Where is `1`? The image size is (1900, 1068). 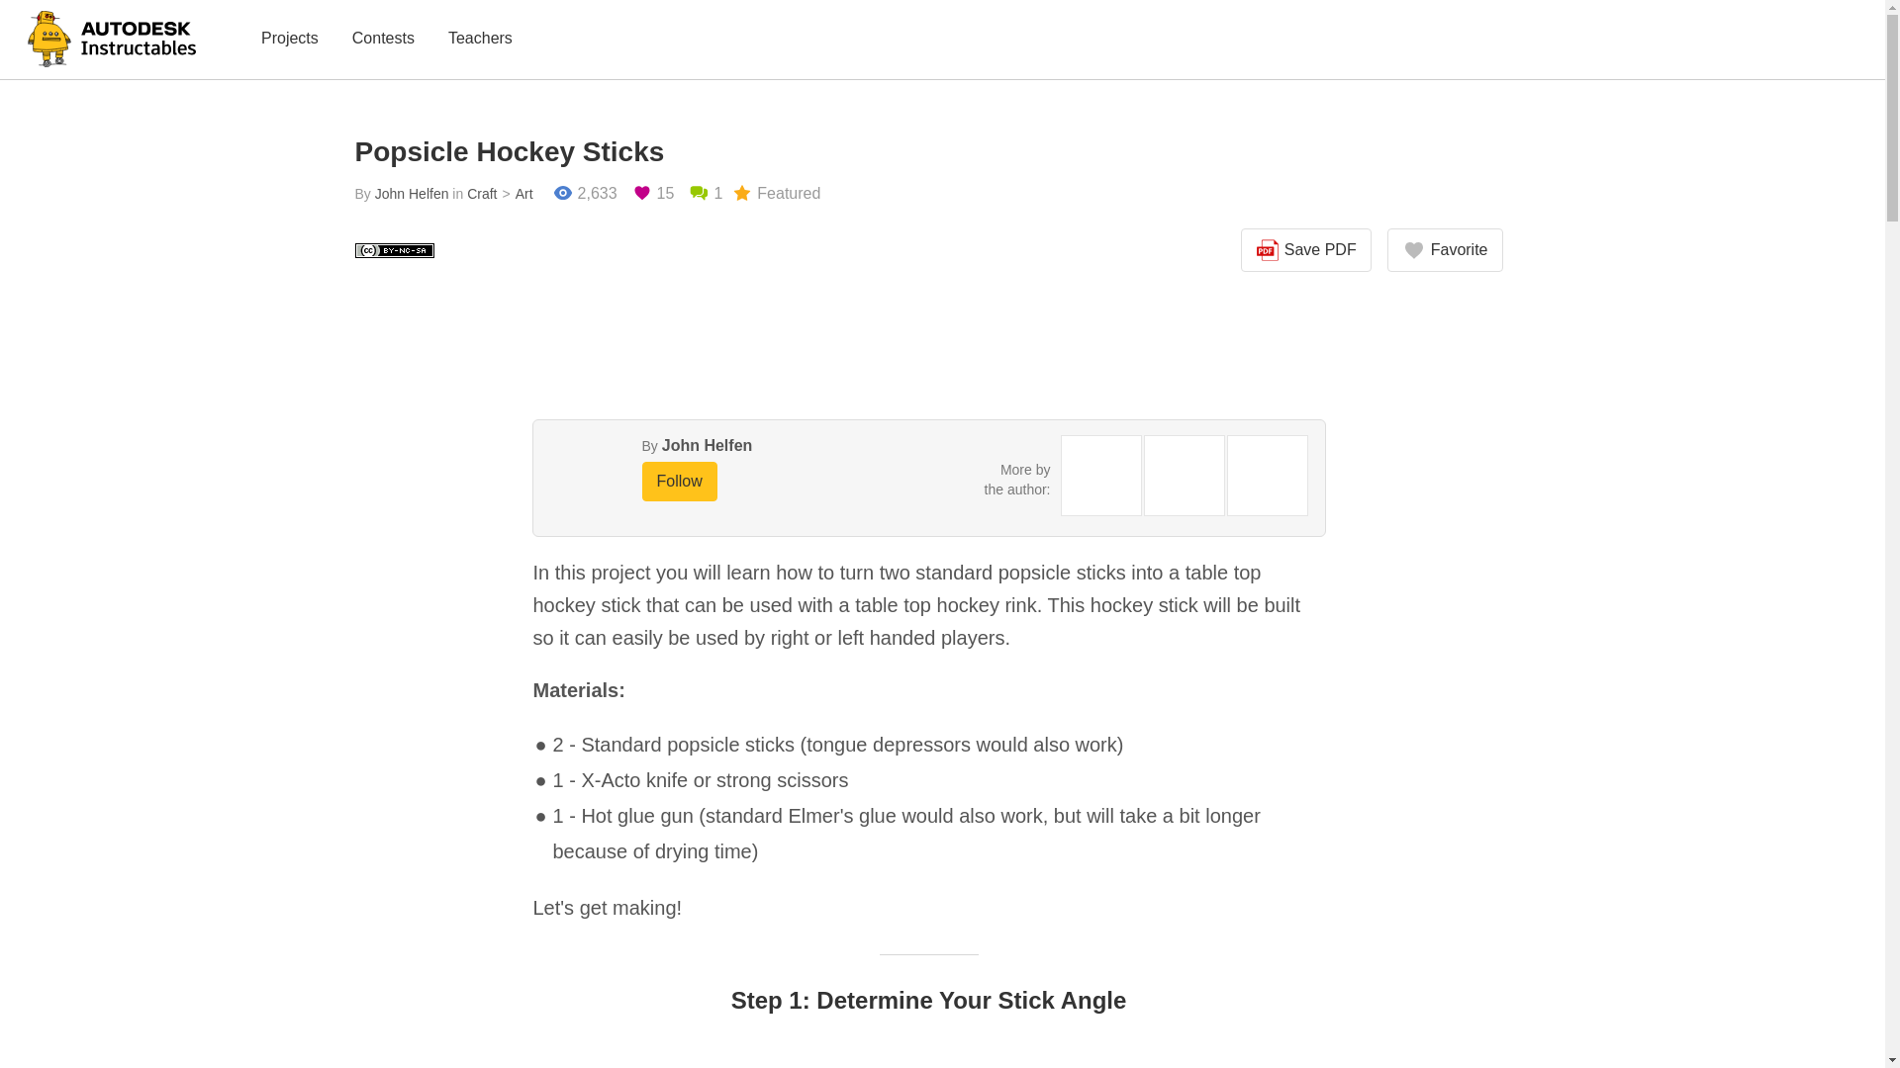 1 is located at coordinates (705, 194).